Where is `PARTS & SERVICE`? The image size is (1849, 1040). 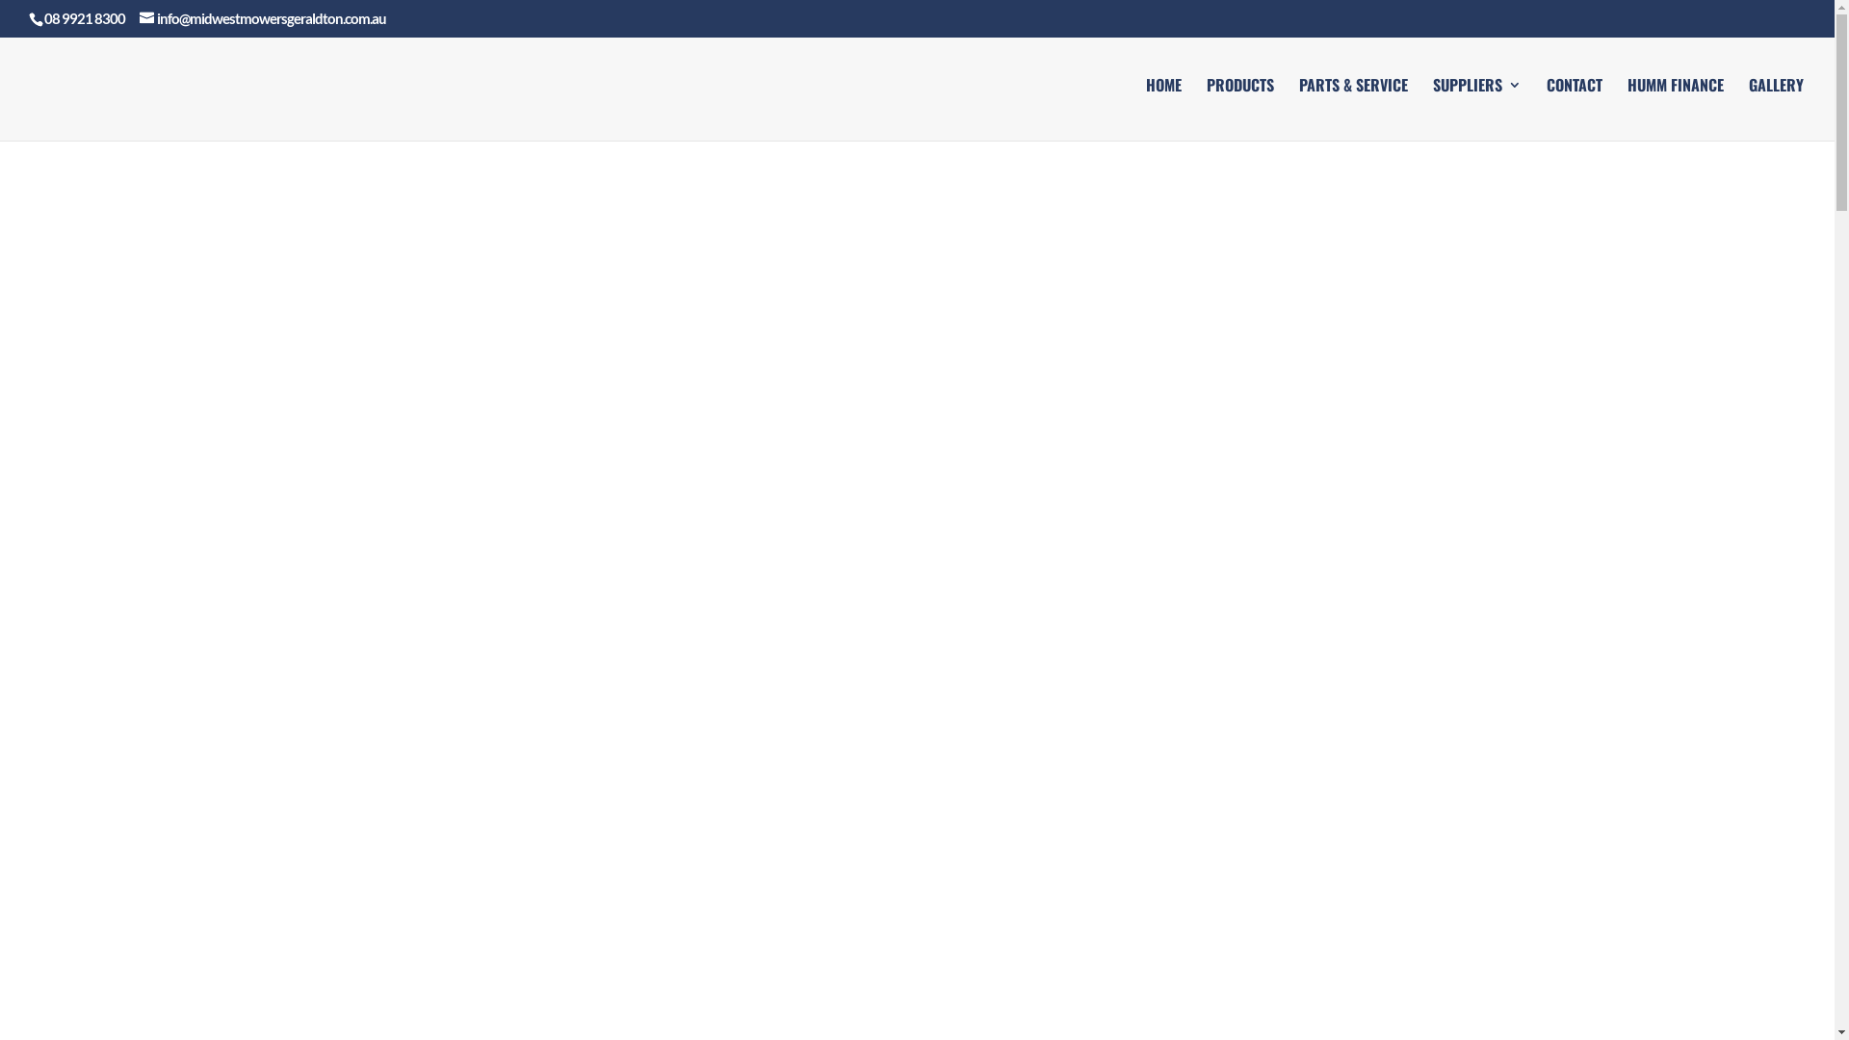 PARTS & SERVICE is located at coordinates (1354, 110).